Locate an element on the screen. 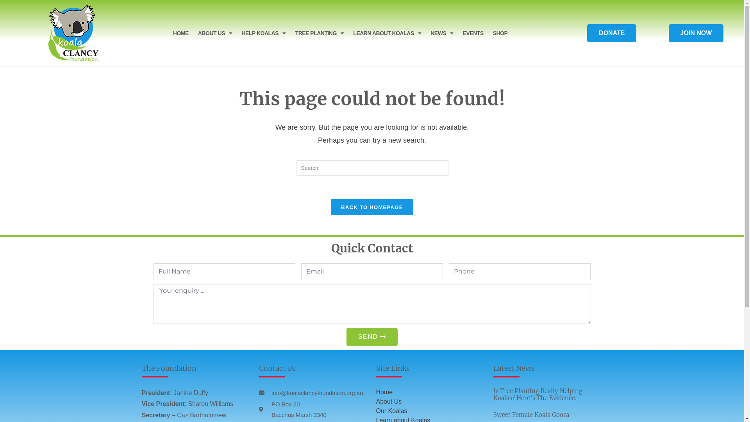 The width and height of the screenshot is (750, 422). LEARN ABOUT KOALAS is located at coordinates (387, 33).